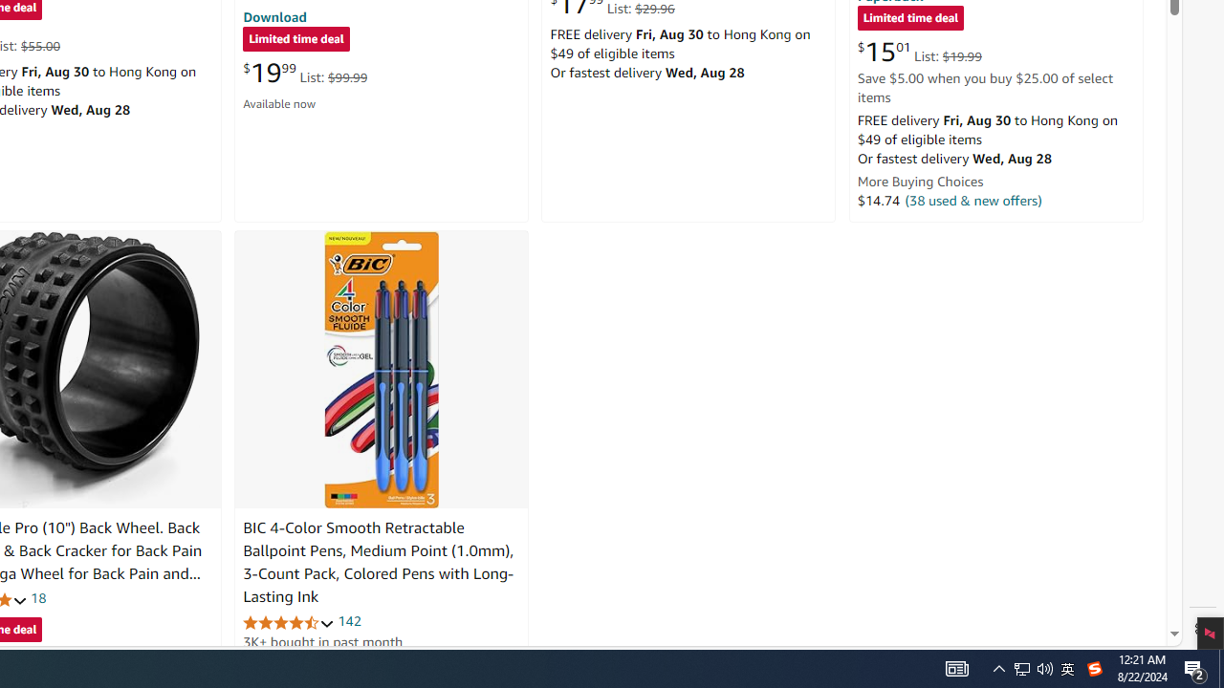 Image resolution: width=1224 pixels, height=688 pixels. I want to click on $15.01 List: $19.99, so click(919, 52).